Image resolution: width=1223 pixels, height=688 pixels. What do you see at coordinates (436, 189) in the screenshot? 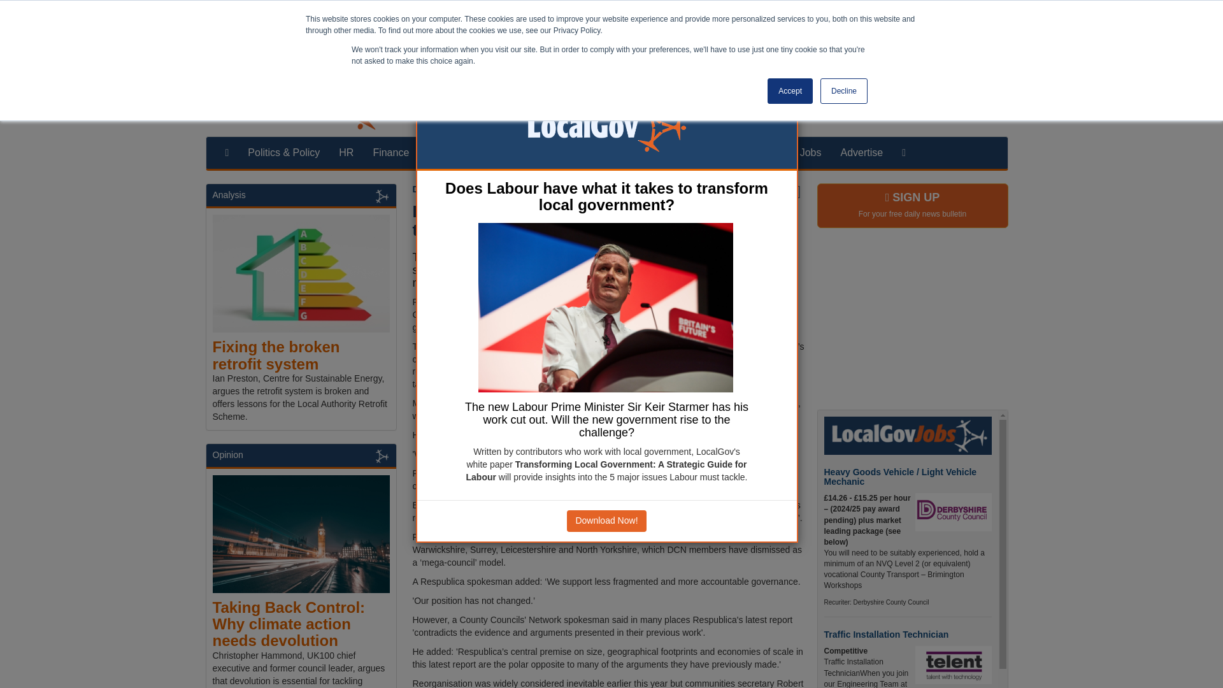
I see `Dan Peters` at bounding box center [436, 189].